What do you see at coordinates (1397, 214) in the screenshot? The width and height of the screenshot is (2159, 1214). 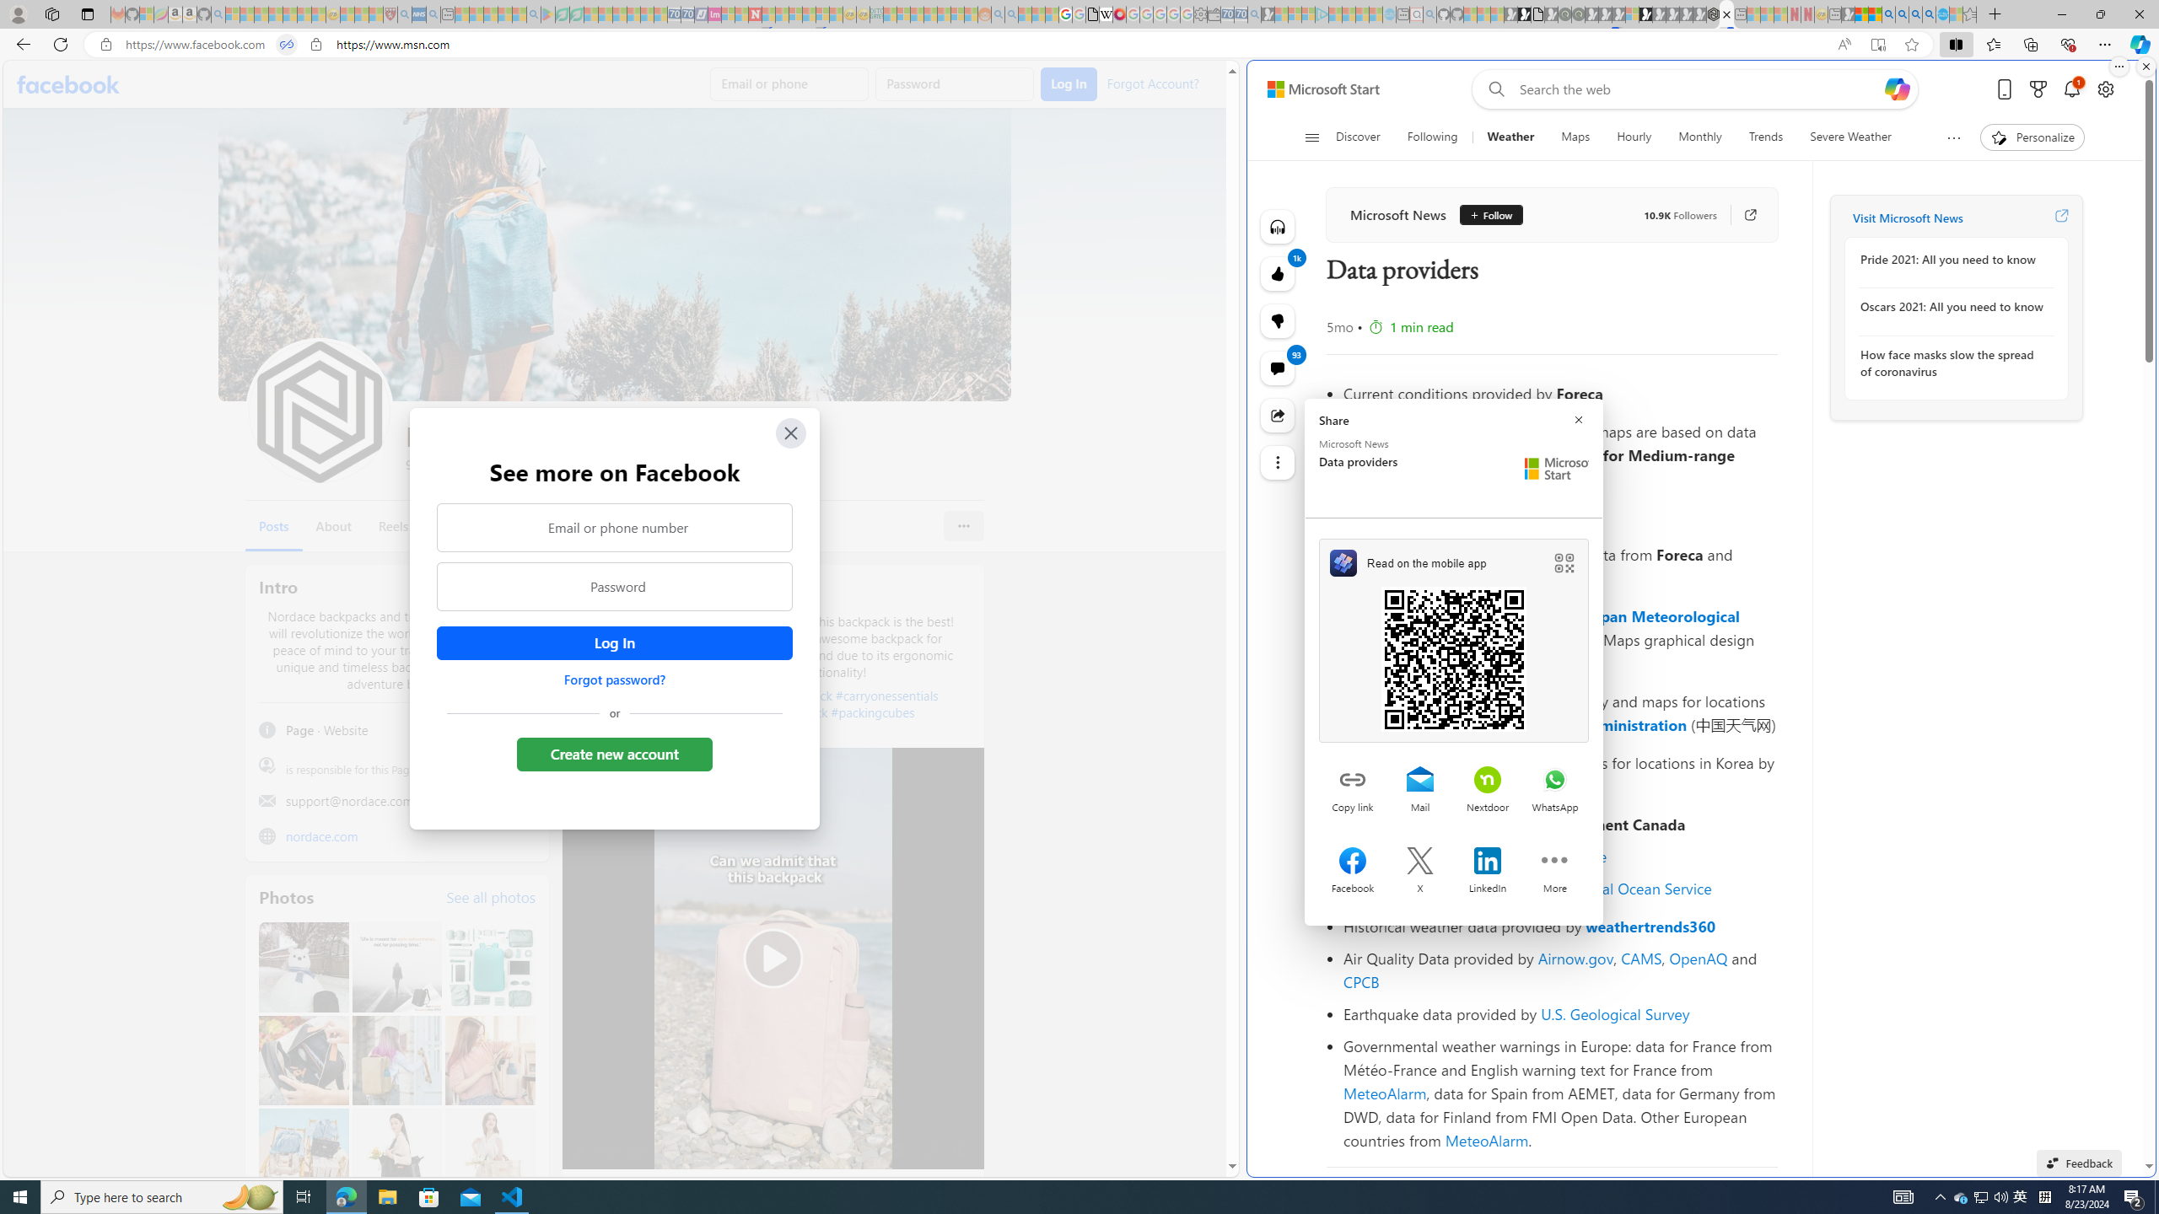 I see `Microsoft News` at bounding box center [1397, 214].